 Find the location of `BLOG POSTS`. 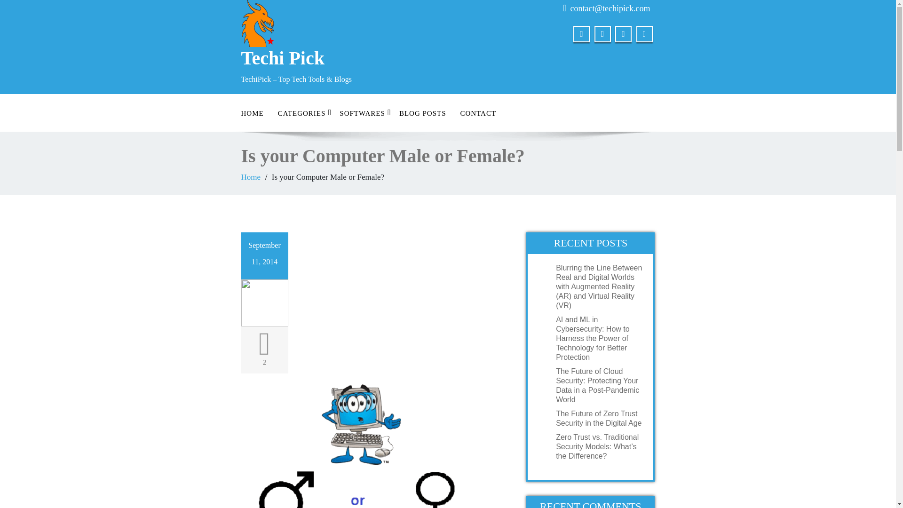

BLOG POSTS is located at coordinates (422, 114).